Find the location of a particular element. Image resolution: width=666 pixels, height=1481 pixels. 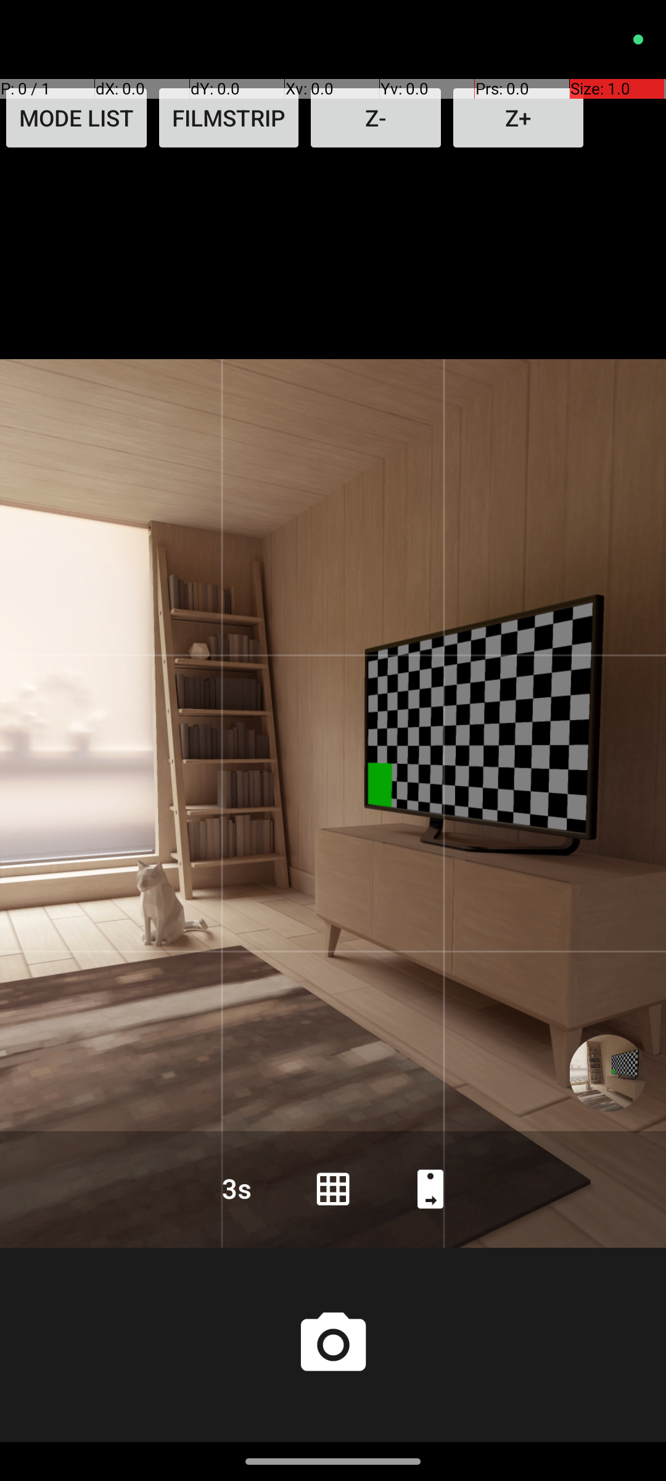

Grid lines on is located at coordinates (333, 1189).